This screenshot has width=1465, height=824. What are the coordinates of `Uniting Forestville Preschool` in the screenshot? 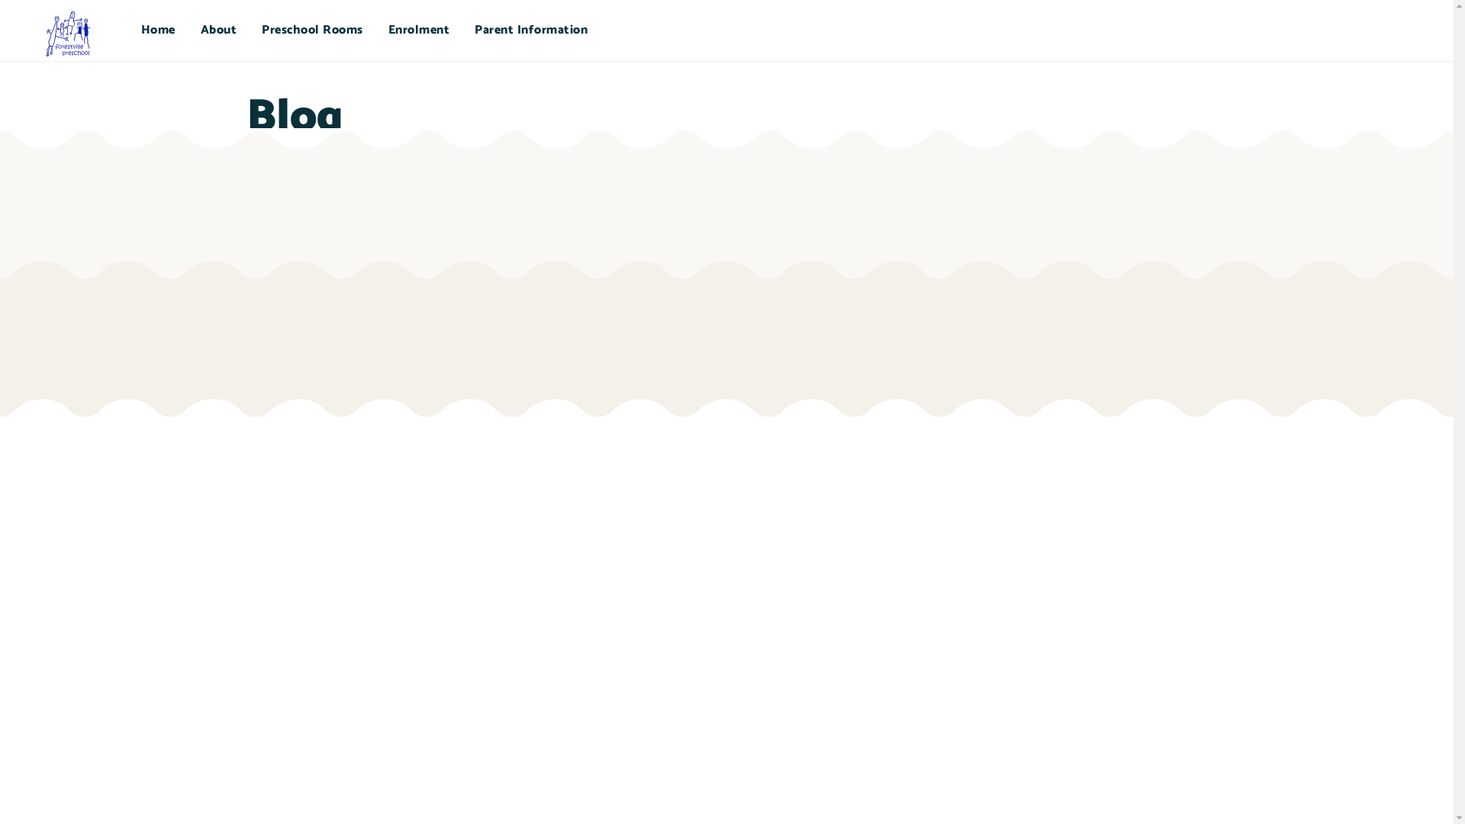 It's located at (72, 35).